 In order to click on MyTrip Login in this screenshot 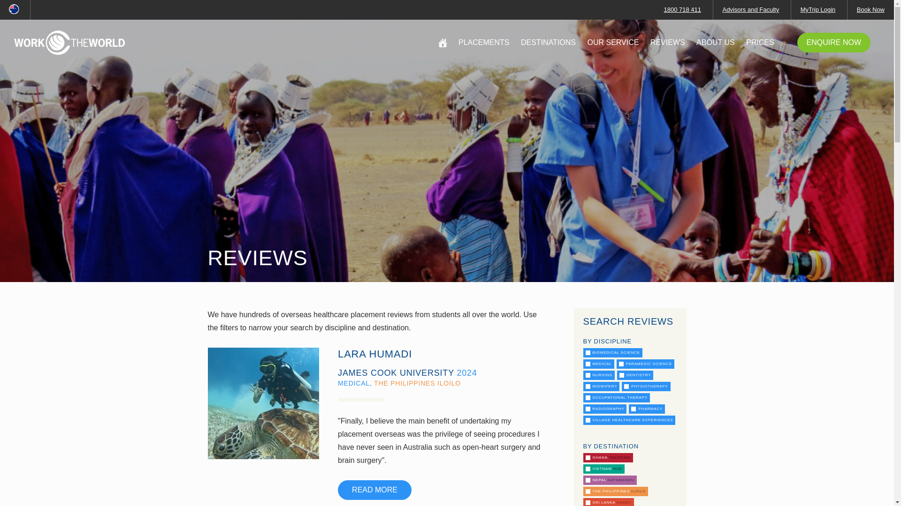, I will do `click(818, 9)`.